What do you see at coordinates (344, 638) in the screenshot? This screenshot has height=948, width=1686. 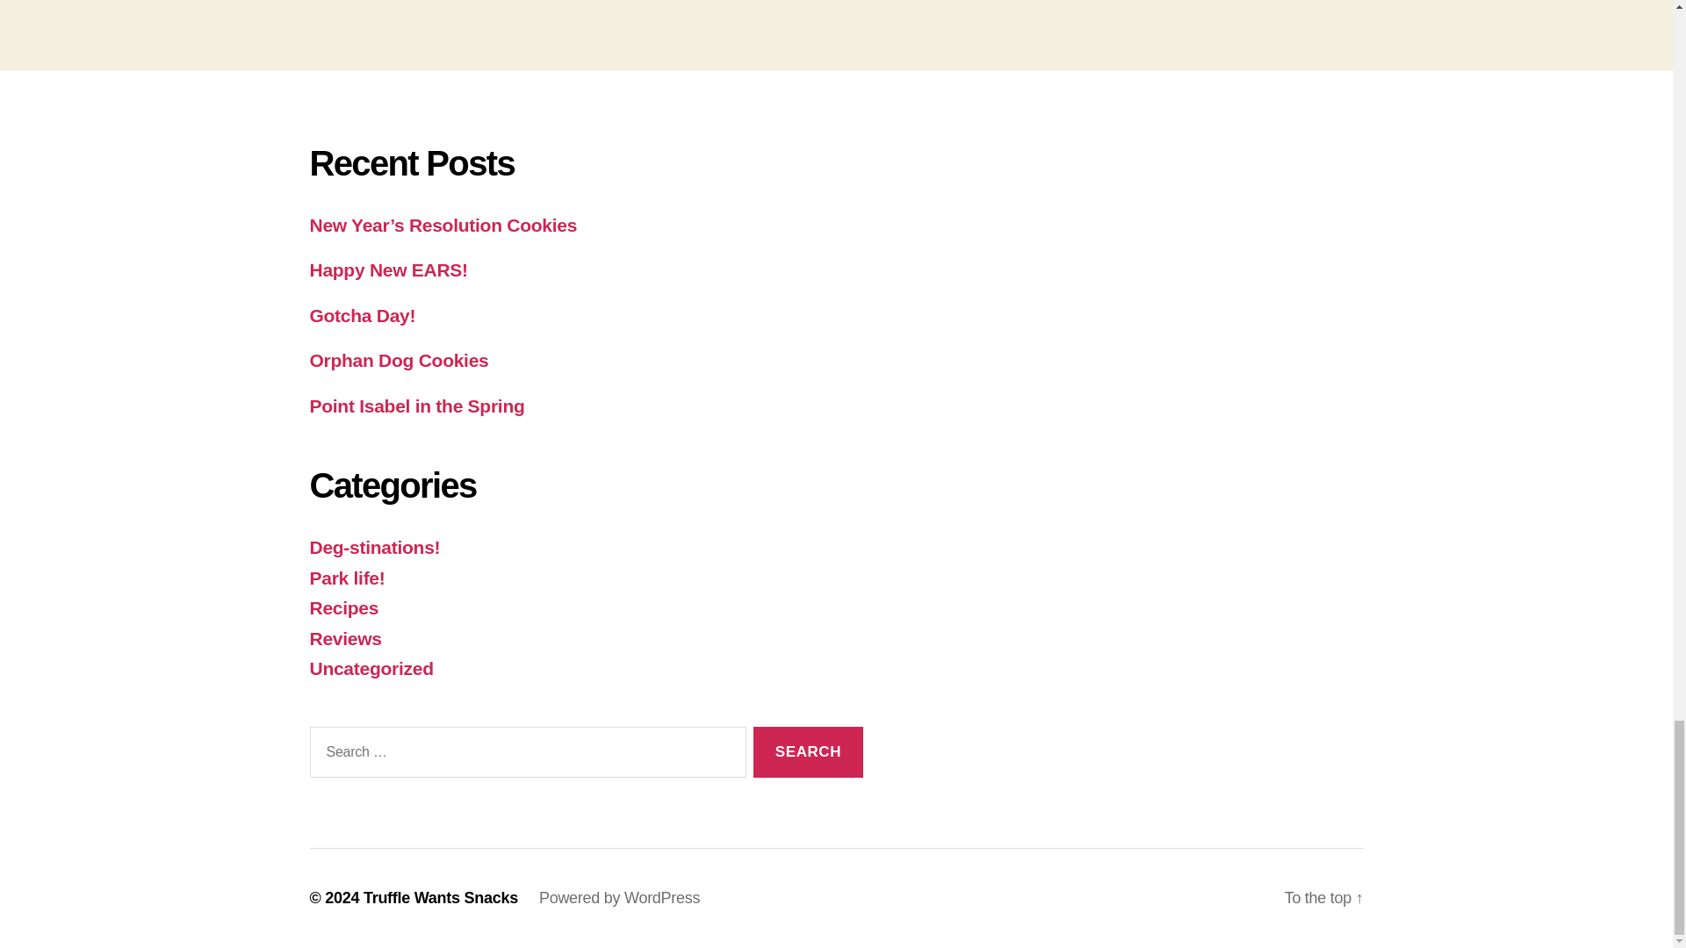 I see `Reviews` at bounding box center [344, 638].